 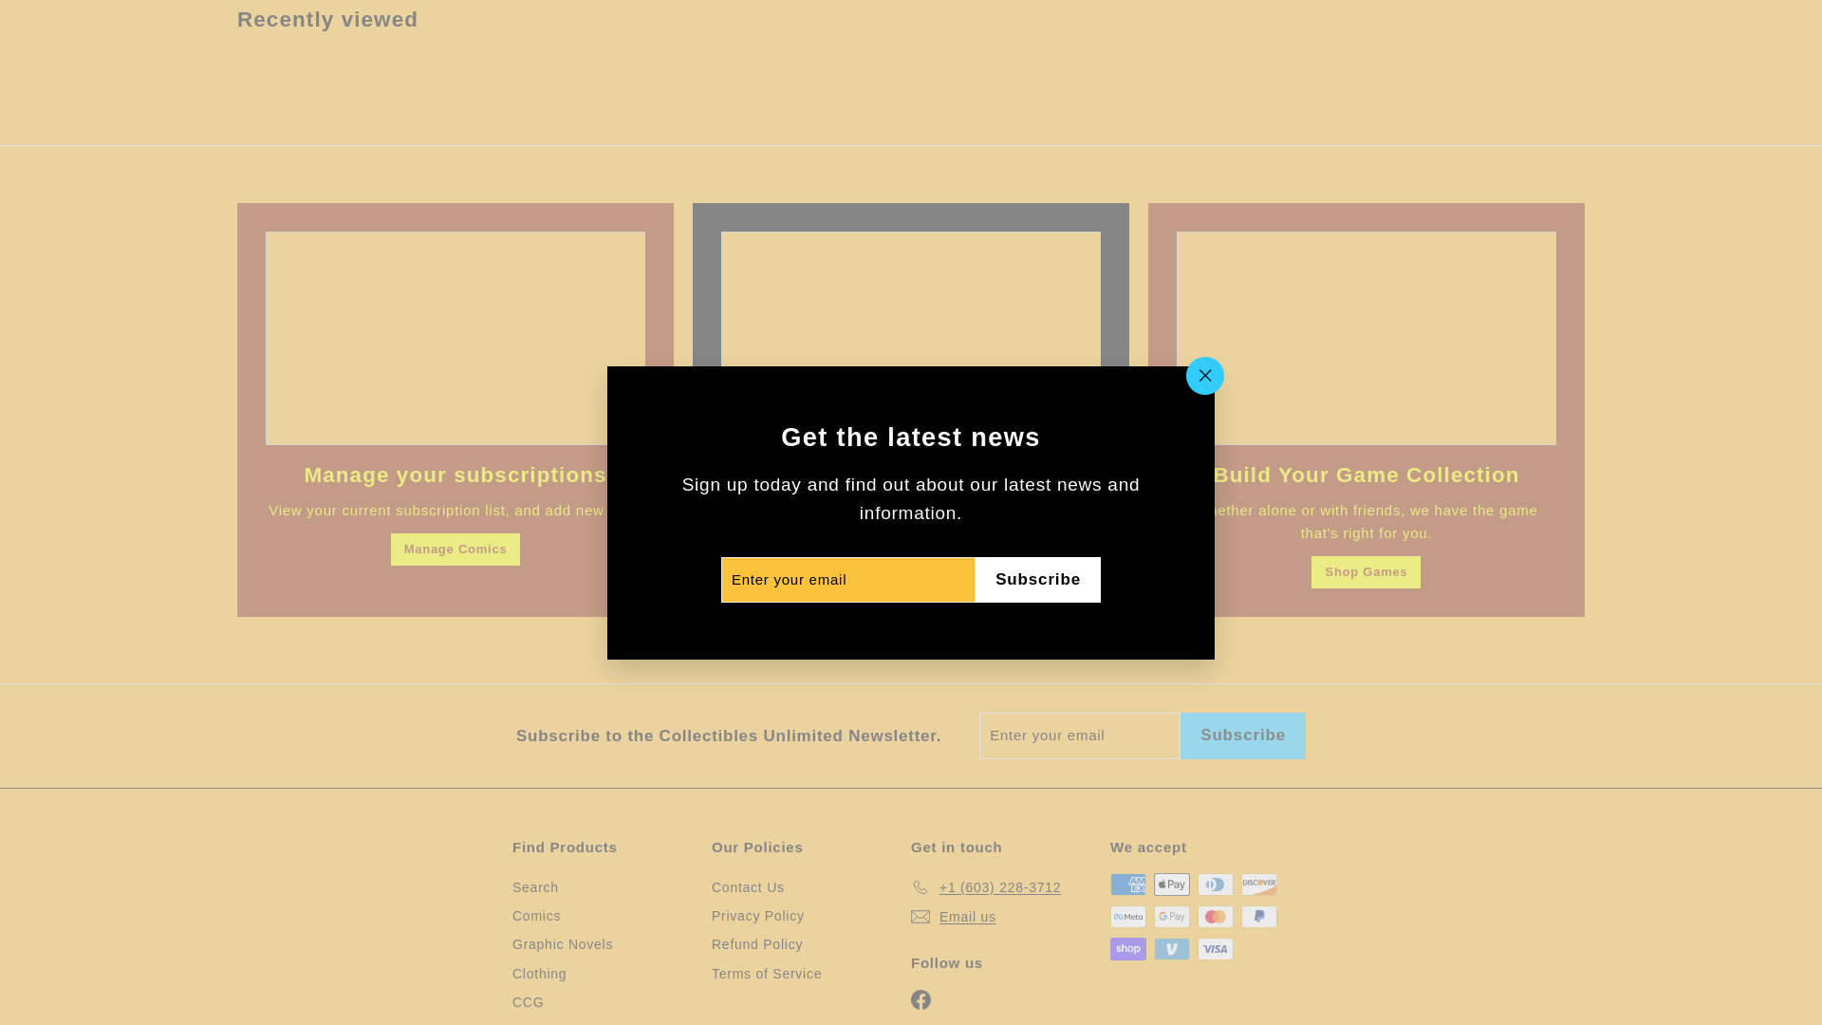 I want to click on Venmo, so click(x=1171, y=949).